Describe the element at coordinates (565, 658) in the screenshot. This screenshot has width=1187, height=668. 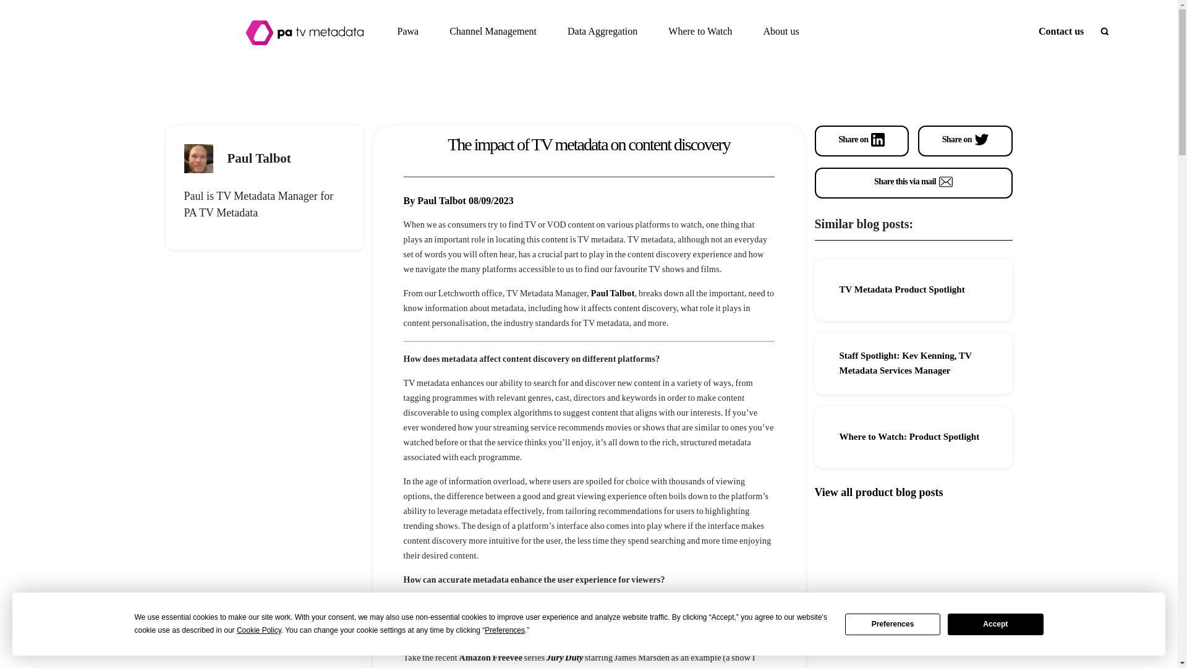
I see `Jury Duty` at that location.